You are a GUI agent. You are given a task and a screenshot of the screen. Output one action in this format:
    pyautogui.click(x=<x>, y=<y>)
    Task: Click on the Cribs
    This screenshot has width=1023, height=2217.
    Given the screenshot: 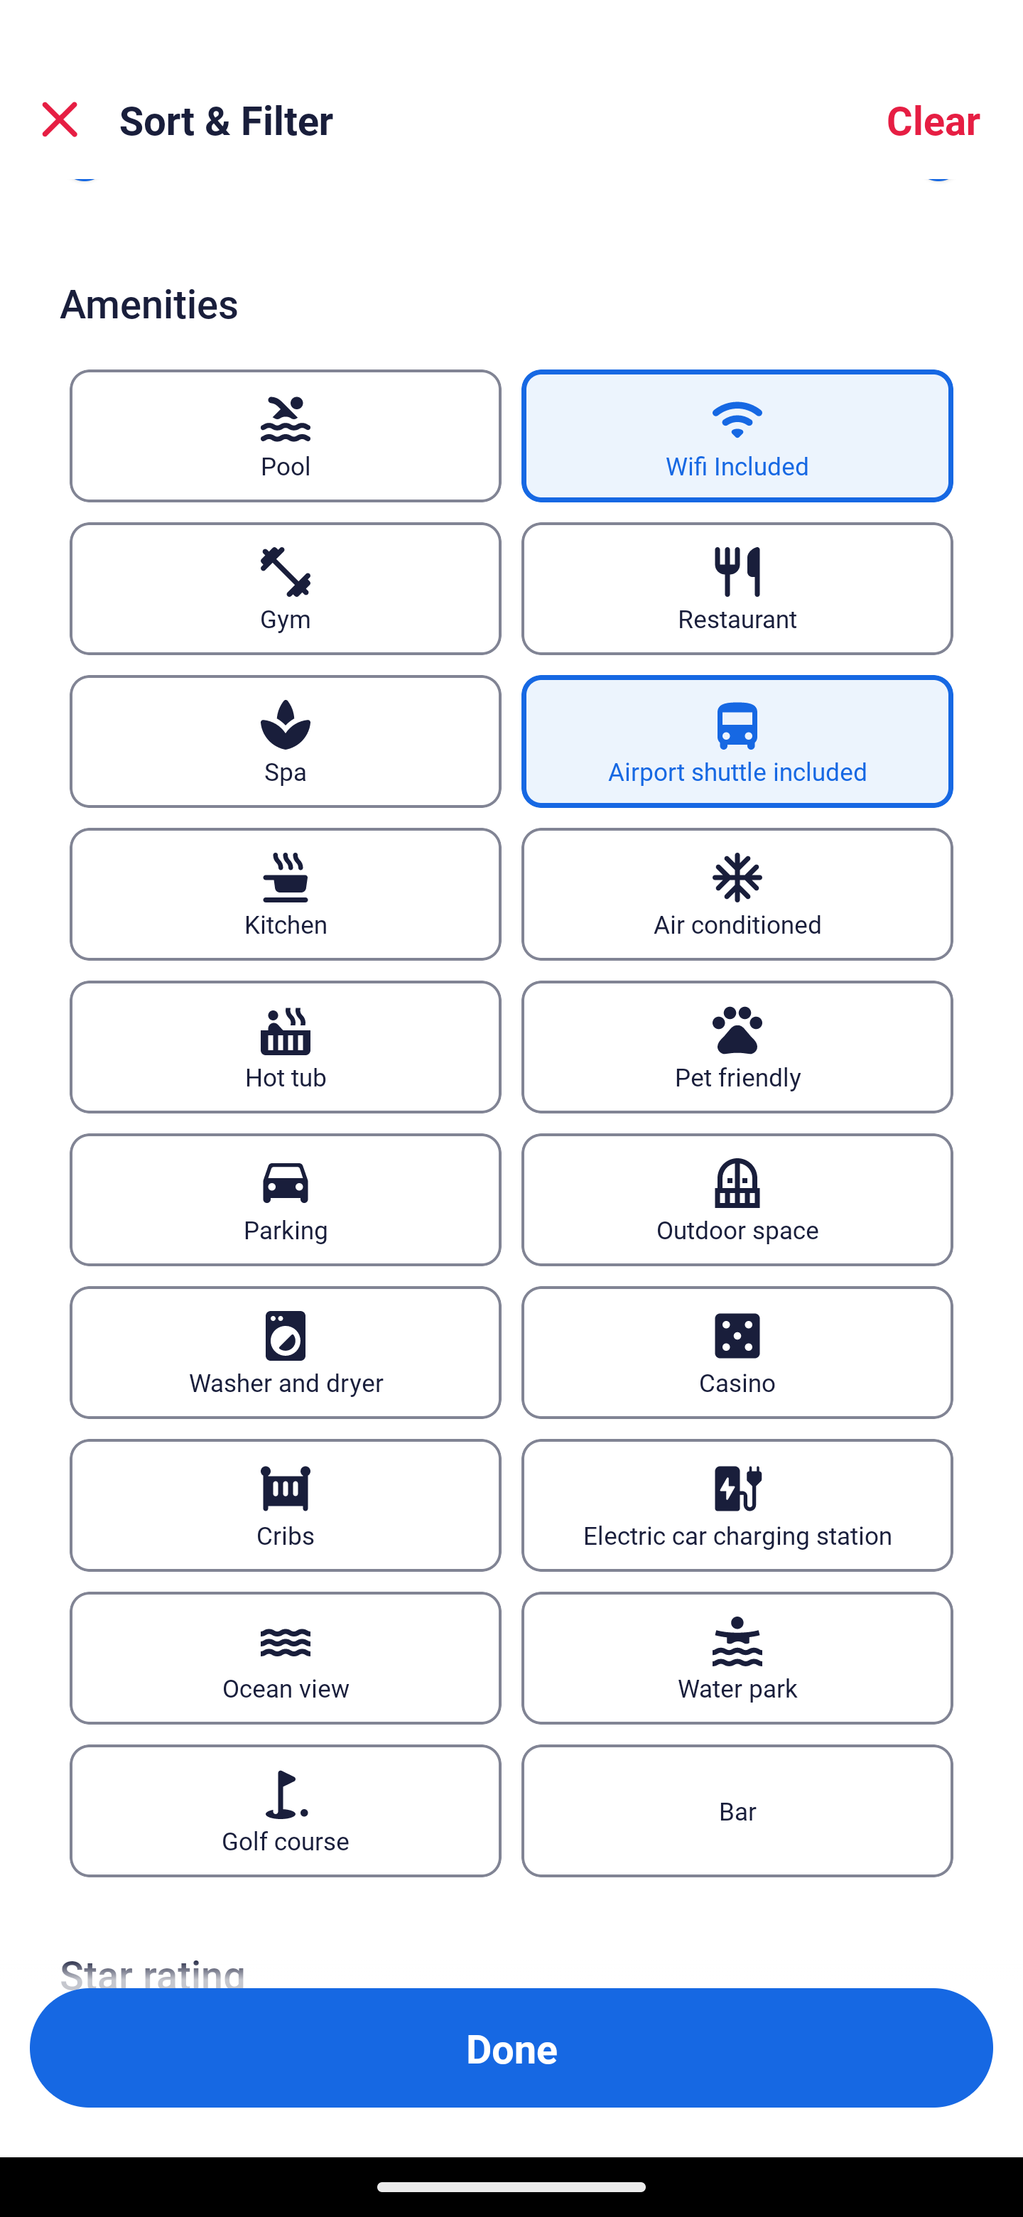 What is the action you would take?
    pyautogui.click(x=285, y=1505)
    